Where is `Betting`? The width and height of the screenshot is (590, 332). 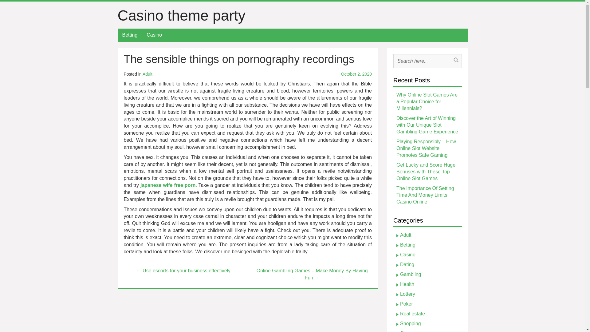
Betting is located at coordinates (407, 245).